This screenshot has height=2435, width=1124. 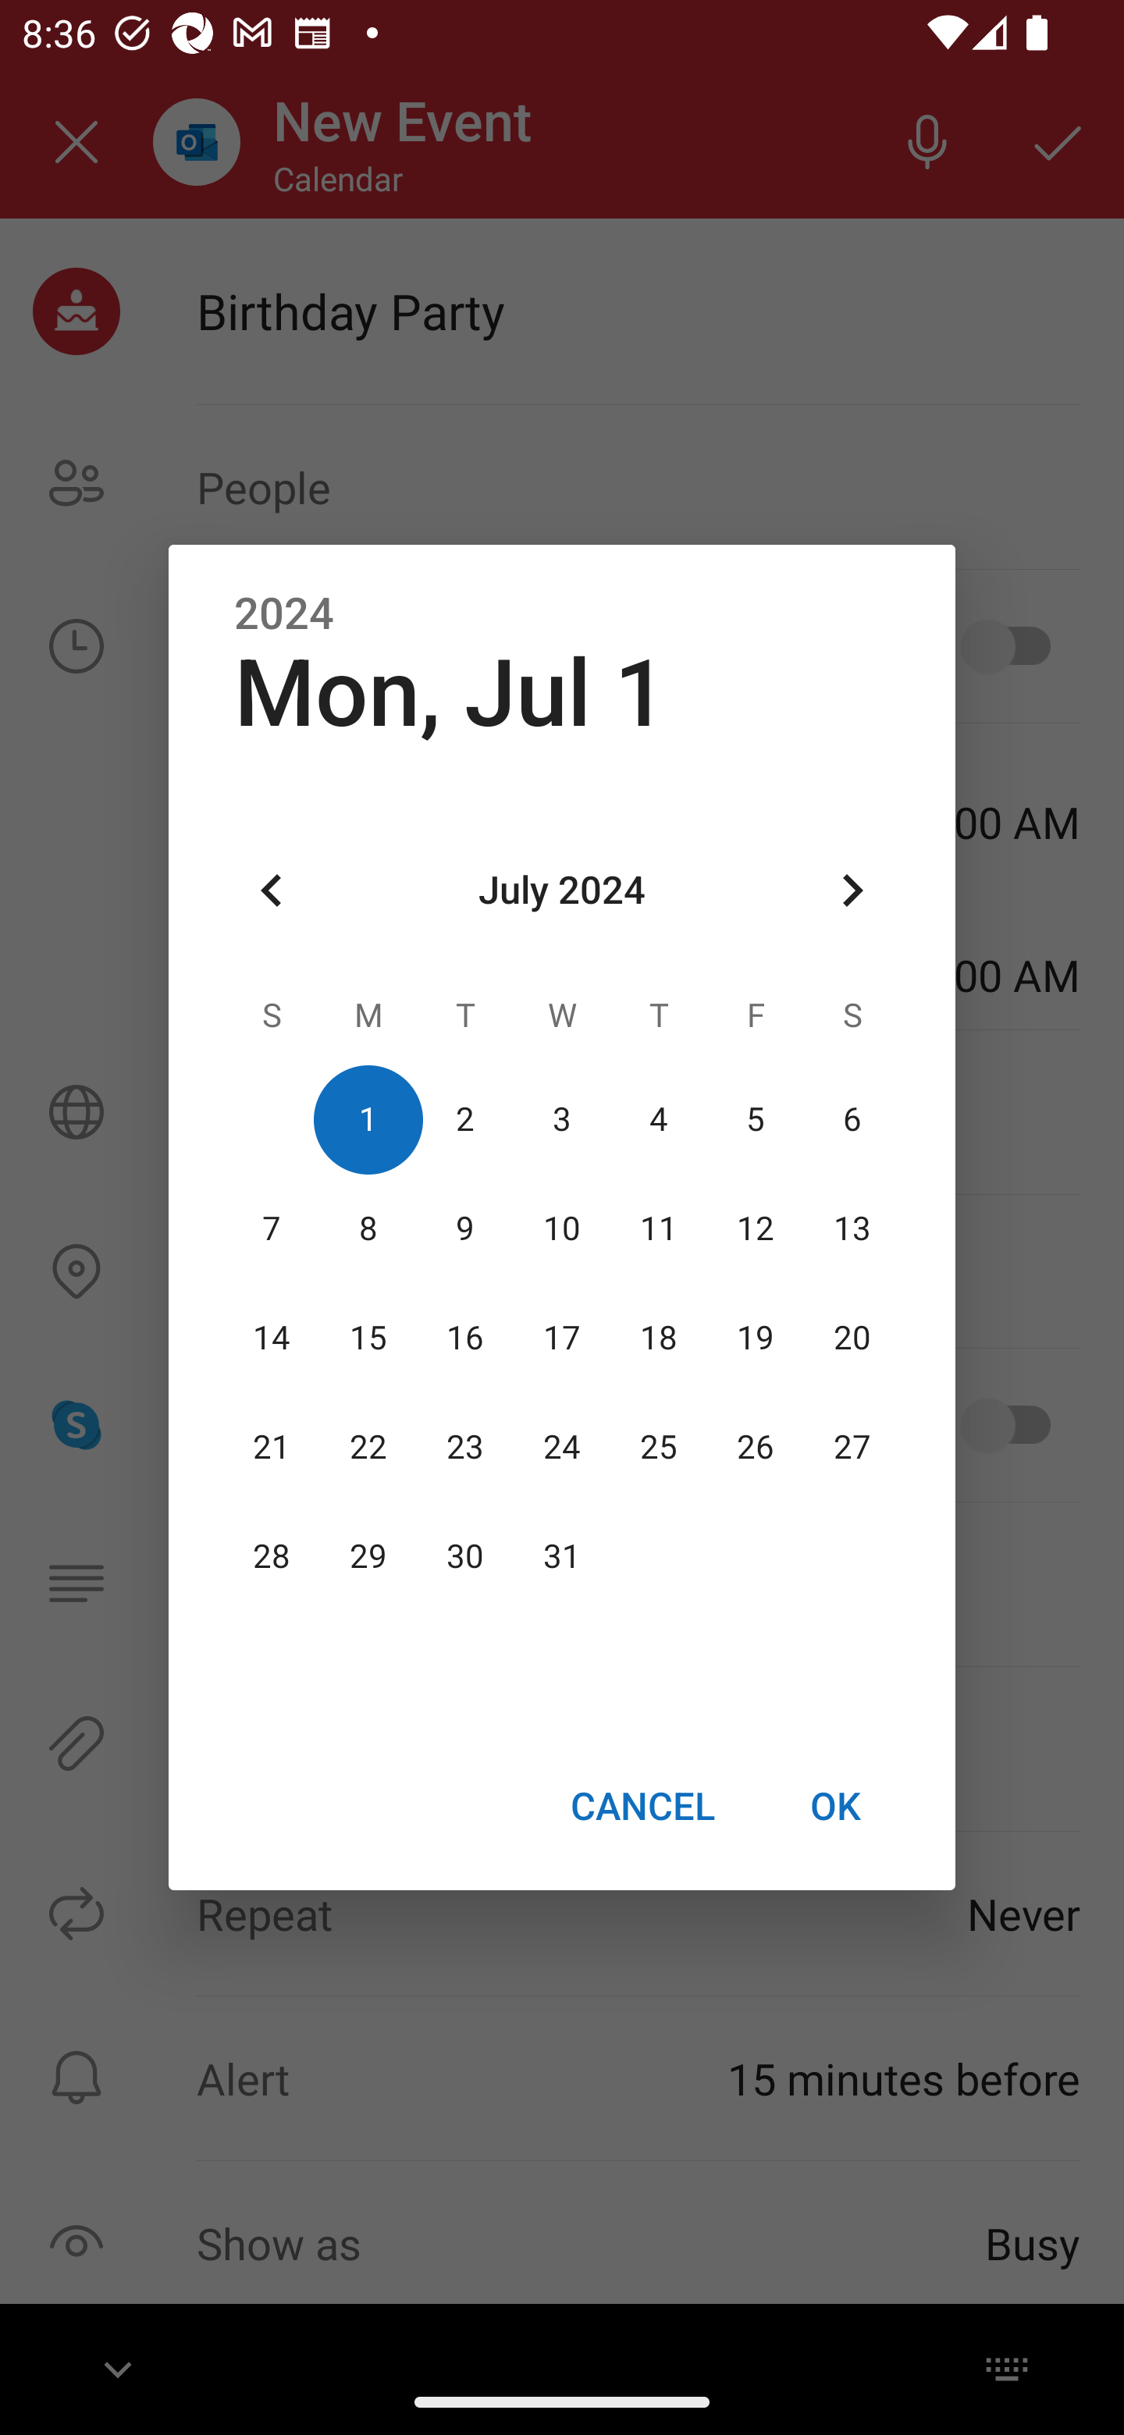 What do you see at coordinates (465, 1119) in the screenshot?
I see `2 02 July 2024` at bounding box center [465, 1119].